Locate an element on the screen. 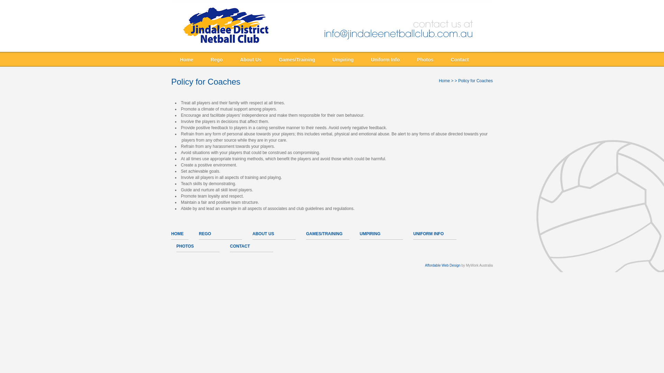 Image resolution: width=664 pixels, height=373 pixels. ABOUT US is located at coordinates (264, 234).